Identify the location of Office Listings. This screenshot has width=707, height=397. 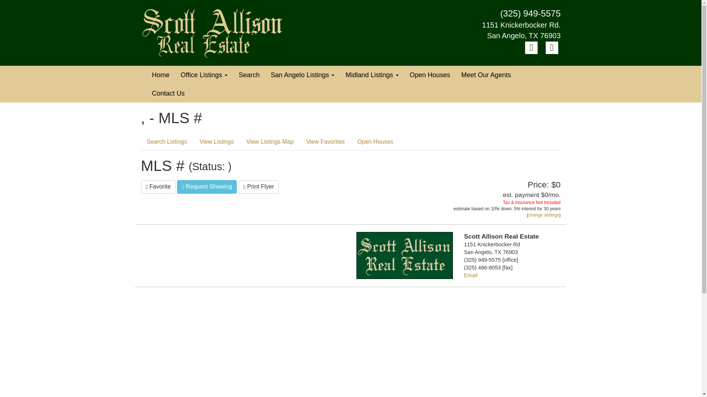
(204, 75).